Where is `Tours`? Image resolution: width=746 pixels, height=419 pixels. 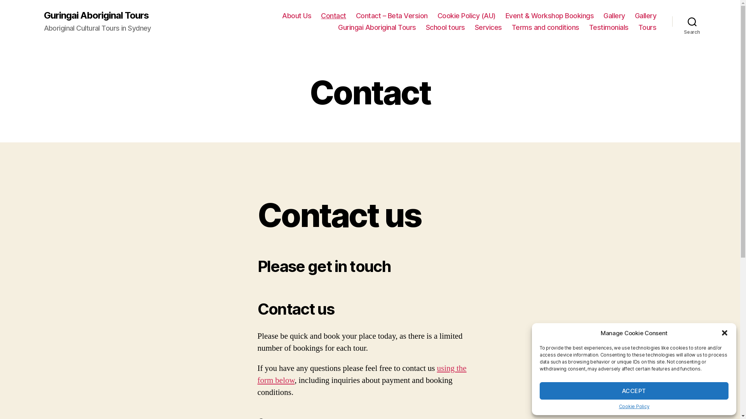
Tours is located at coordinates (647, 28).